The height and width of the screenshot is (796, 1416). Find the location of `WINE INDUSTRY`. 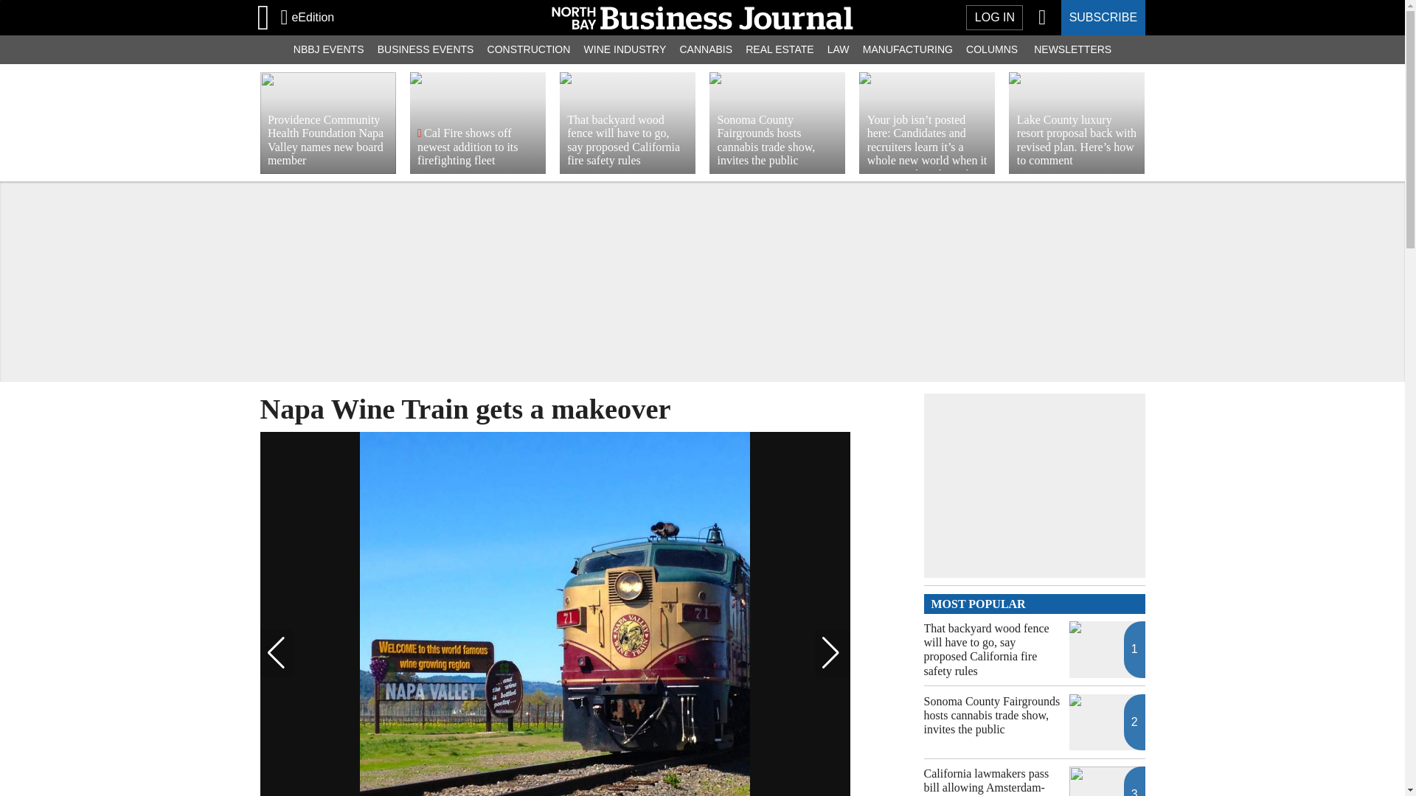

WINE INDUSTRY is located at coordinates (624, 49).